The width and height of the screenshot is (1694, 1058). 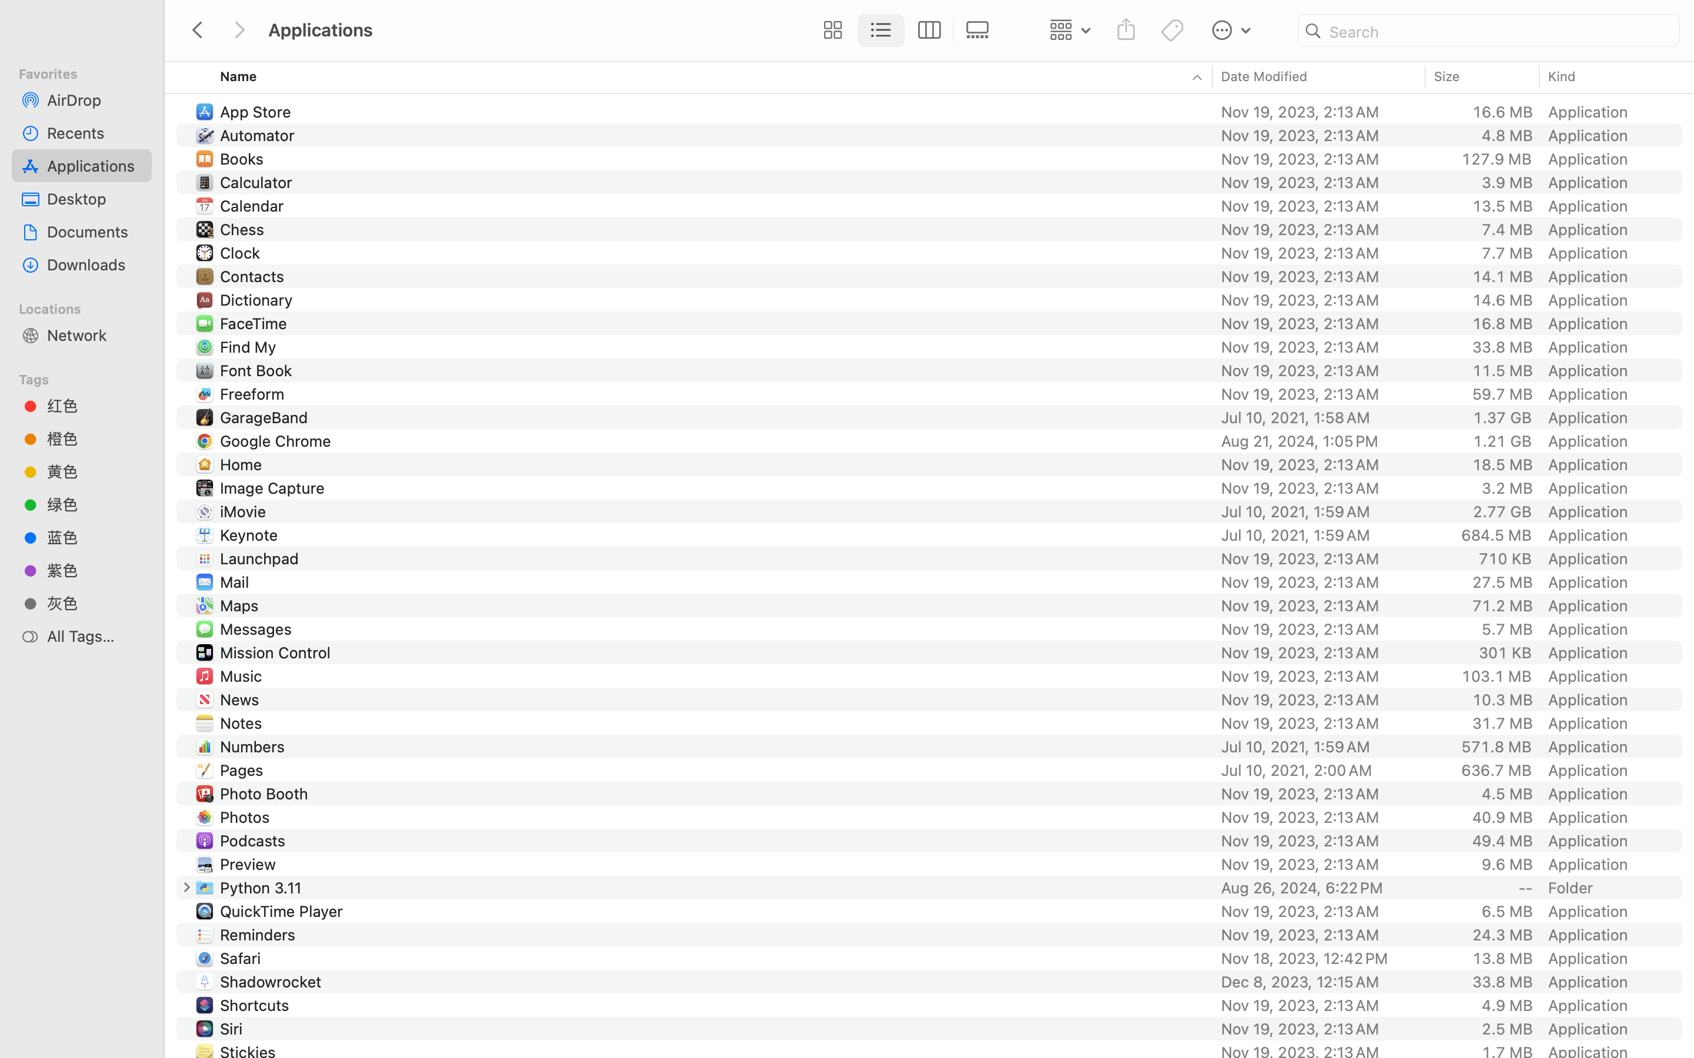 What do you see at coordinates (1496, 535) in the screenshot?
I see `684.5 MB` at bounding box center [1496, 535].